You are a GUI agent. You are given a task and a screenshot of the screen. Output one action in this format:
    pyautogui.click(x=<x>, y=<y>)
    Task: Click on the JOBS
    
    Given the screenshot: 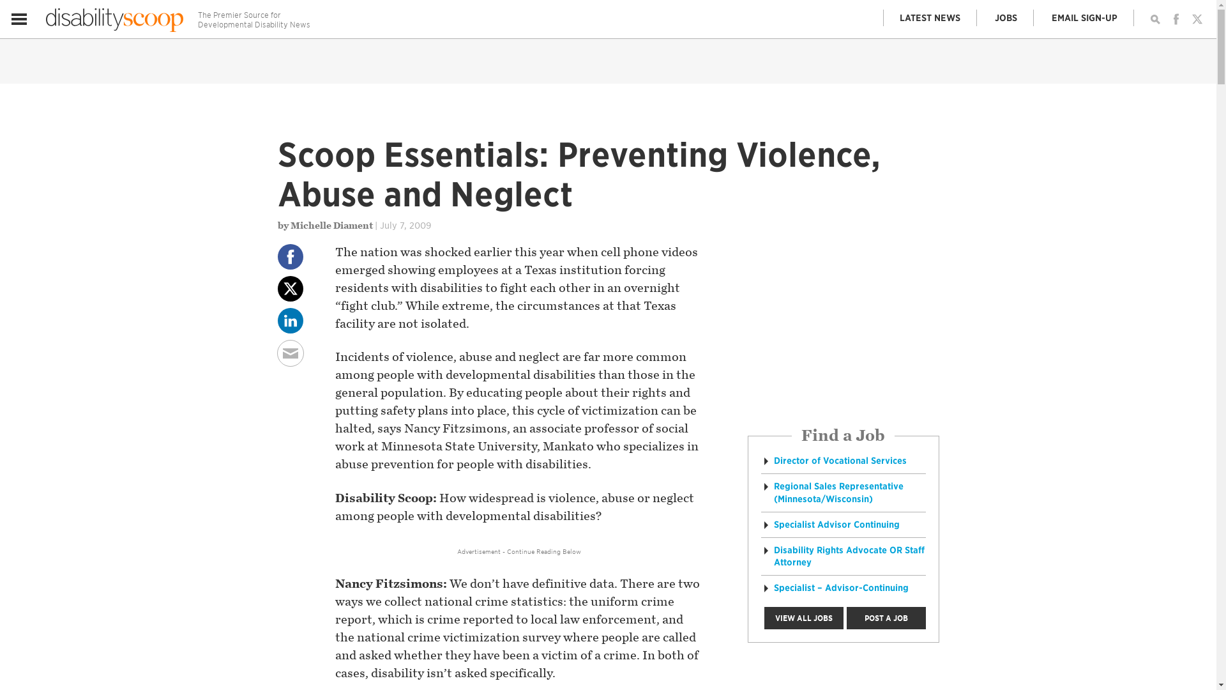 What is the action you would take?
    pyautogui.click(x=1006, y=18)
    